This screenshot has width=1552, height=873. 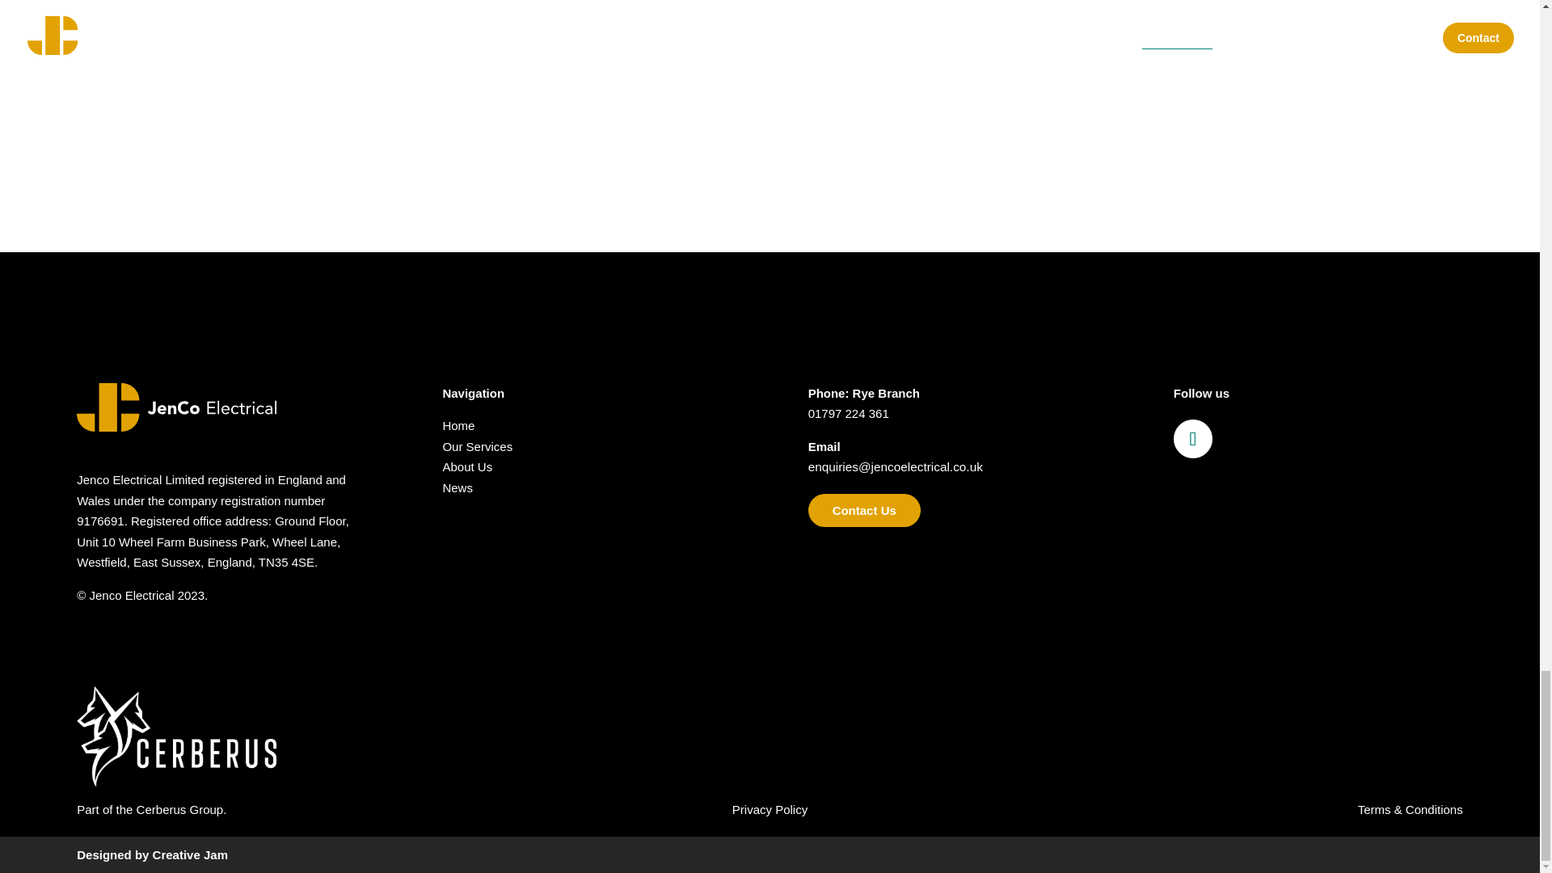 What do you see at coordinates (458, 425) in the screenshot?
I see `Home` at bounding box center [458, 425].